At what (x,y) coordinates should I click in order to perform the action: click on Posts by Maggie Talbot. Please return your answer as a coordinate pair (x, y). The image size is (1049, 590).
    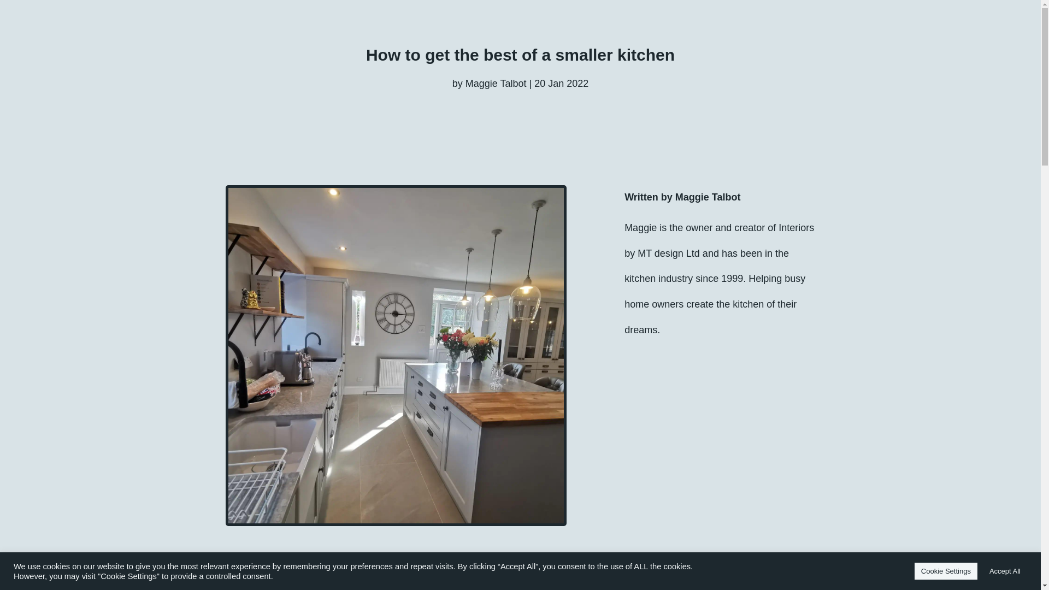
    Looking at the image, I should click on (496, 83).